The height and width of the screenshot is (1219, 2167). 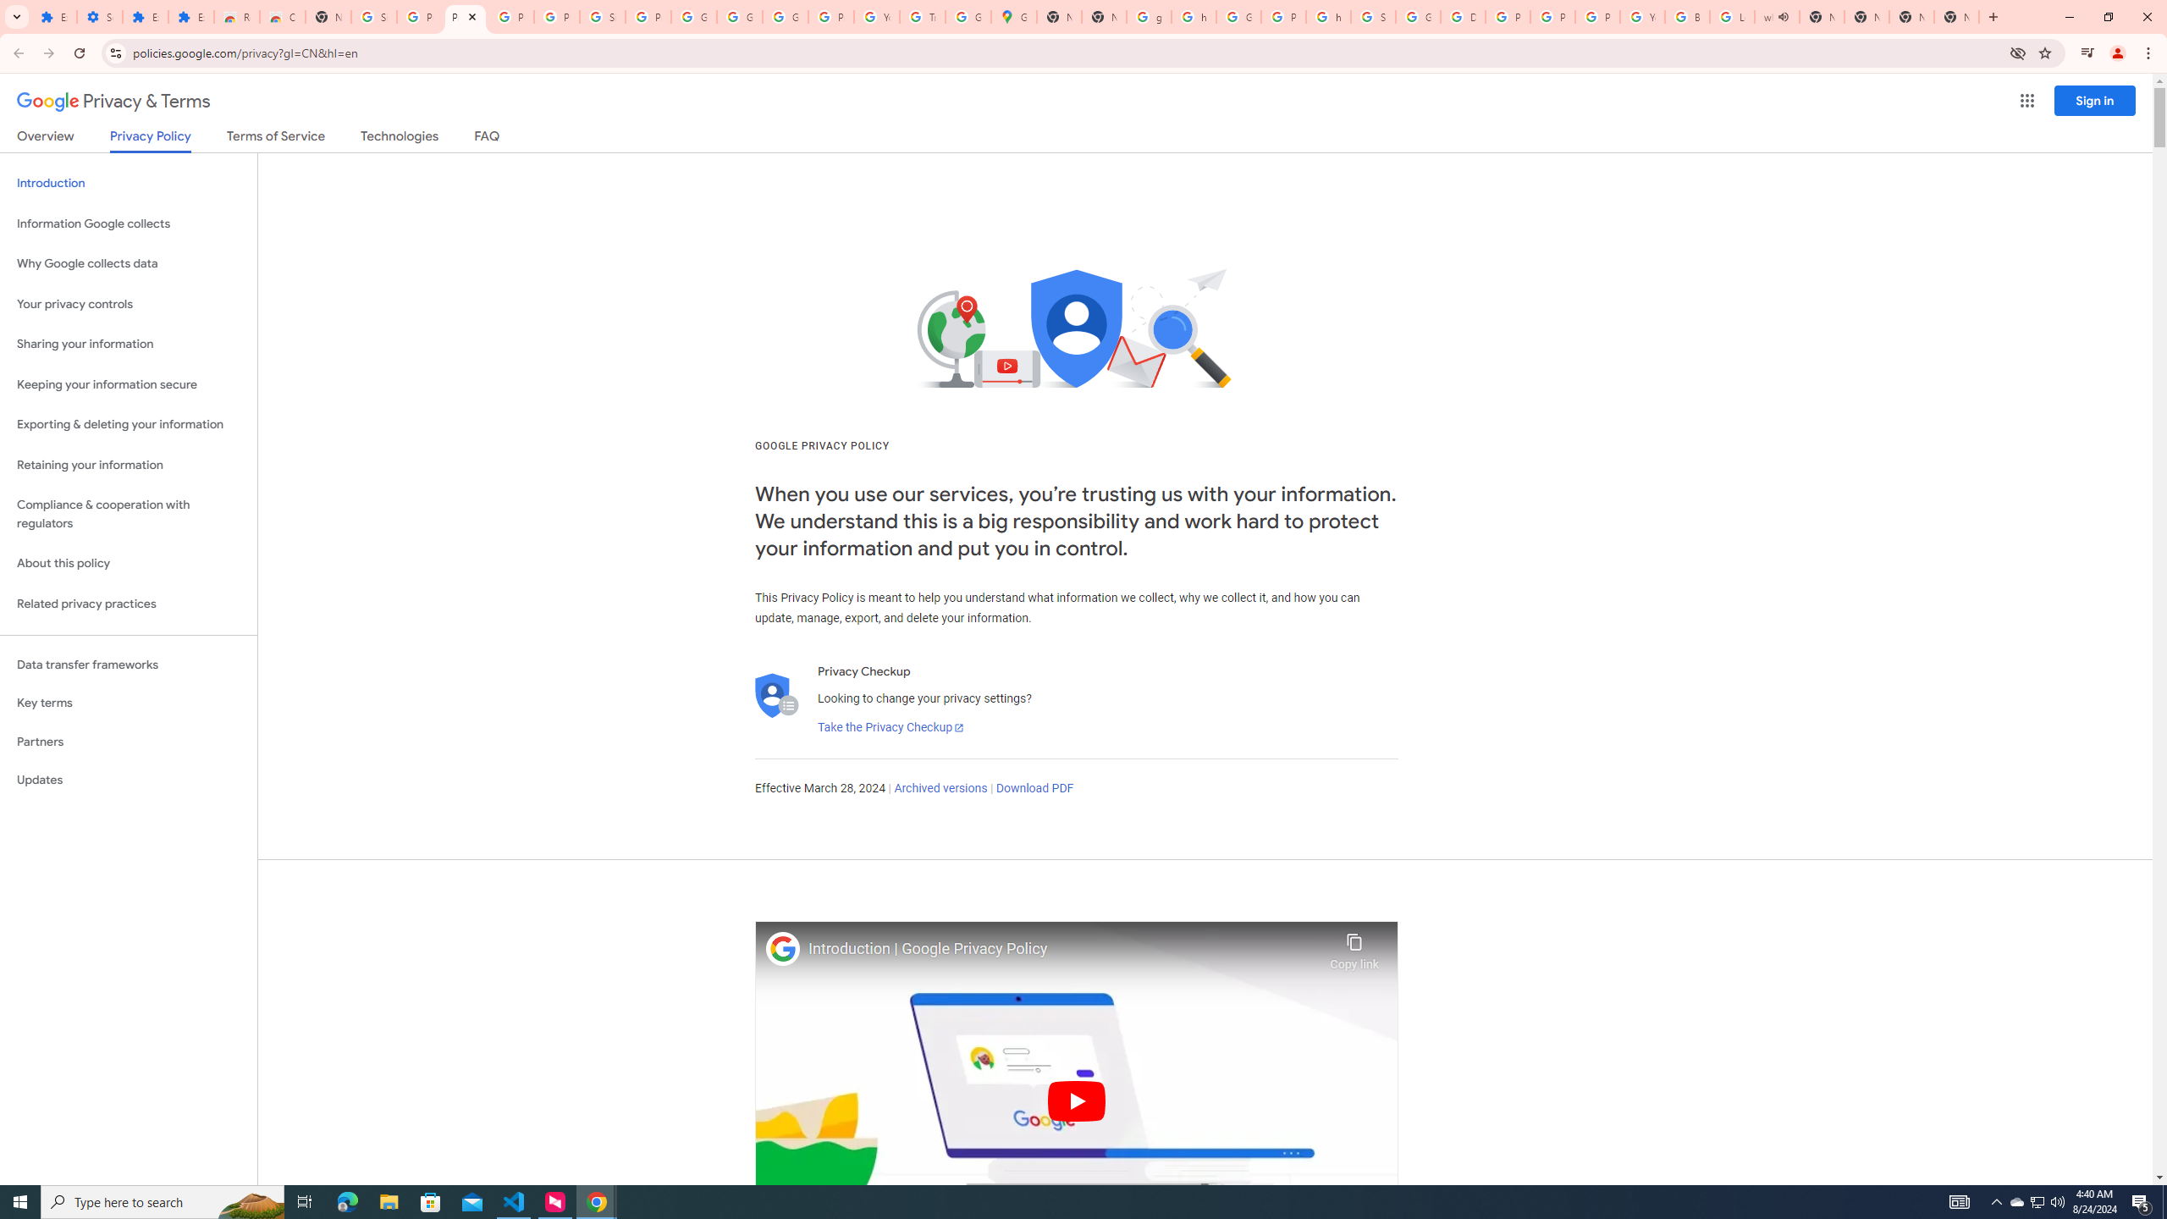 What do you see at coordinates (113, 102) in the screenshot?
I see `Privacy & Terms` at bounding box center [113, 102].